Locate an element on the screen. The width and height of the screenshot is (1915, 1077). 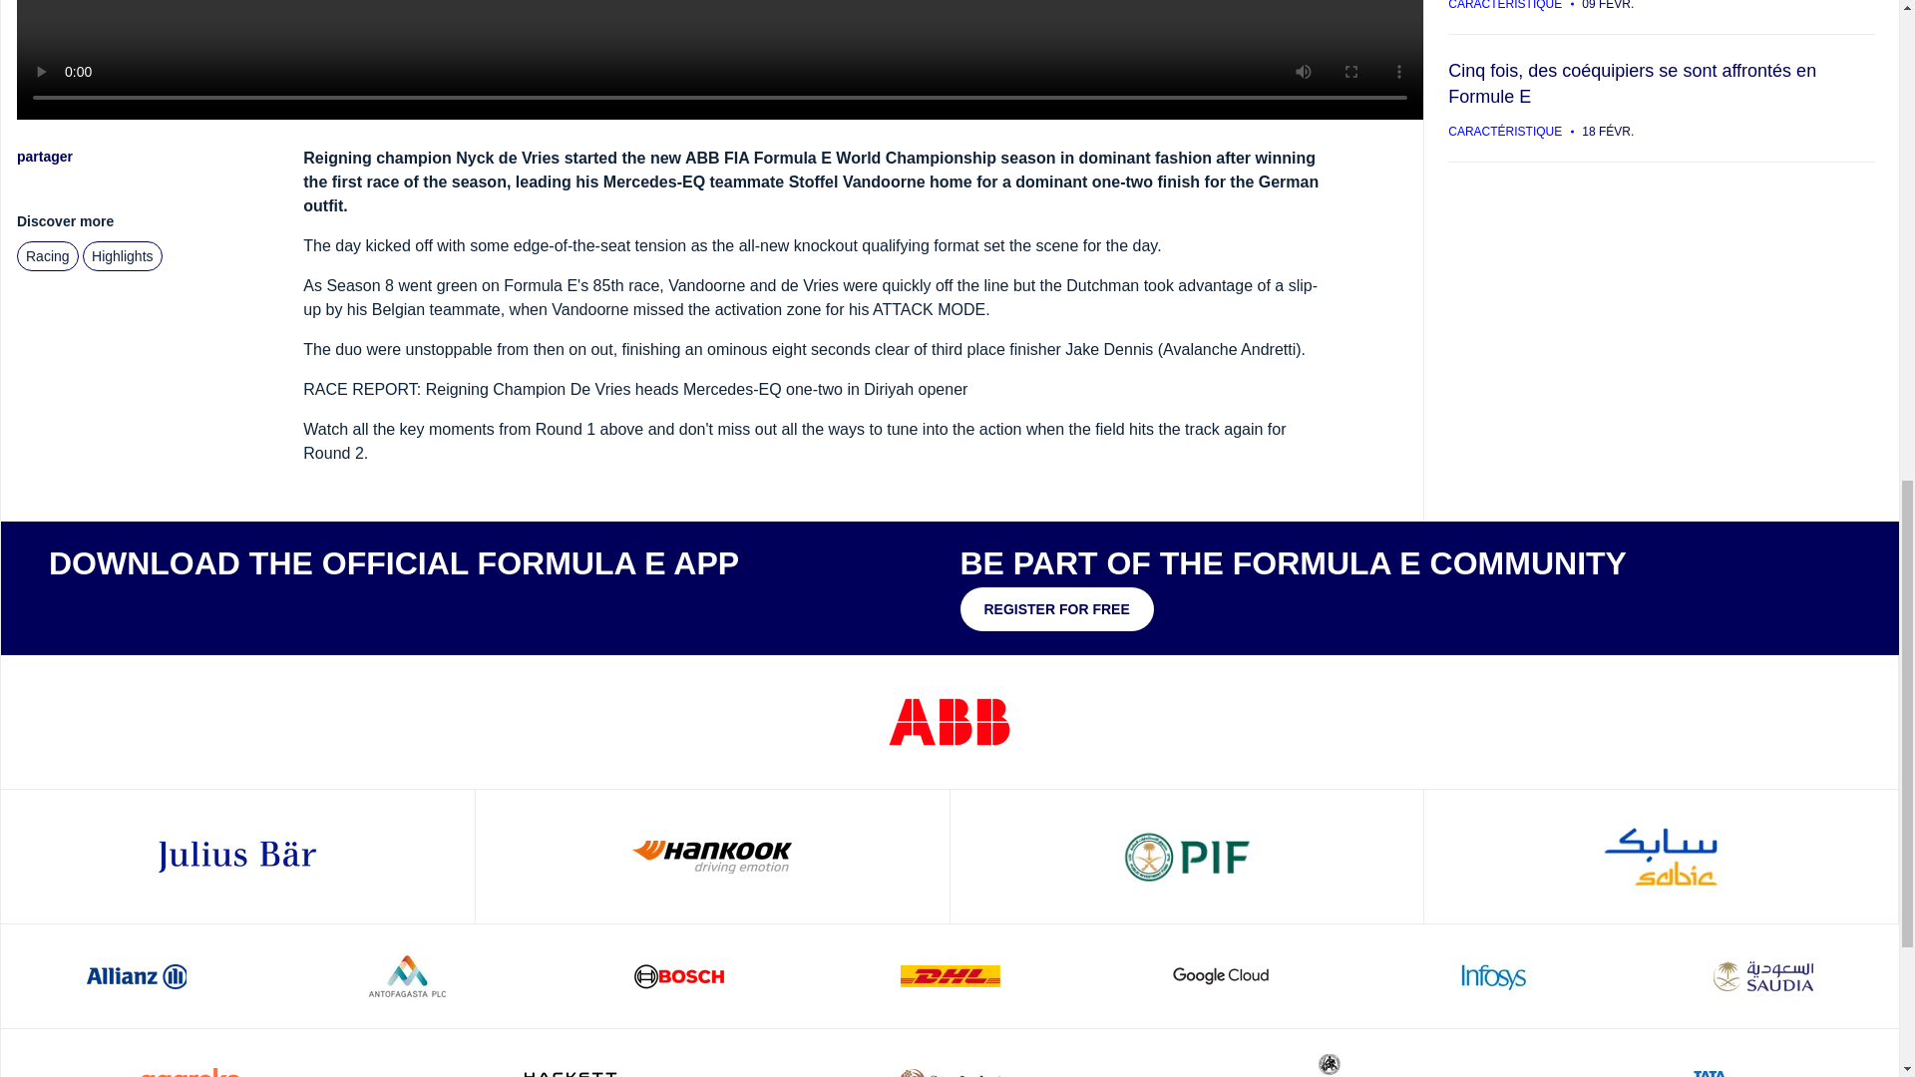
label.discover.search highlights is located at coordinates (122, 255).